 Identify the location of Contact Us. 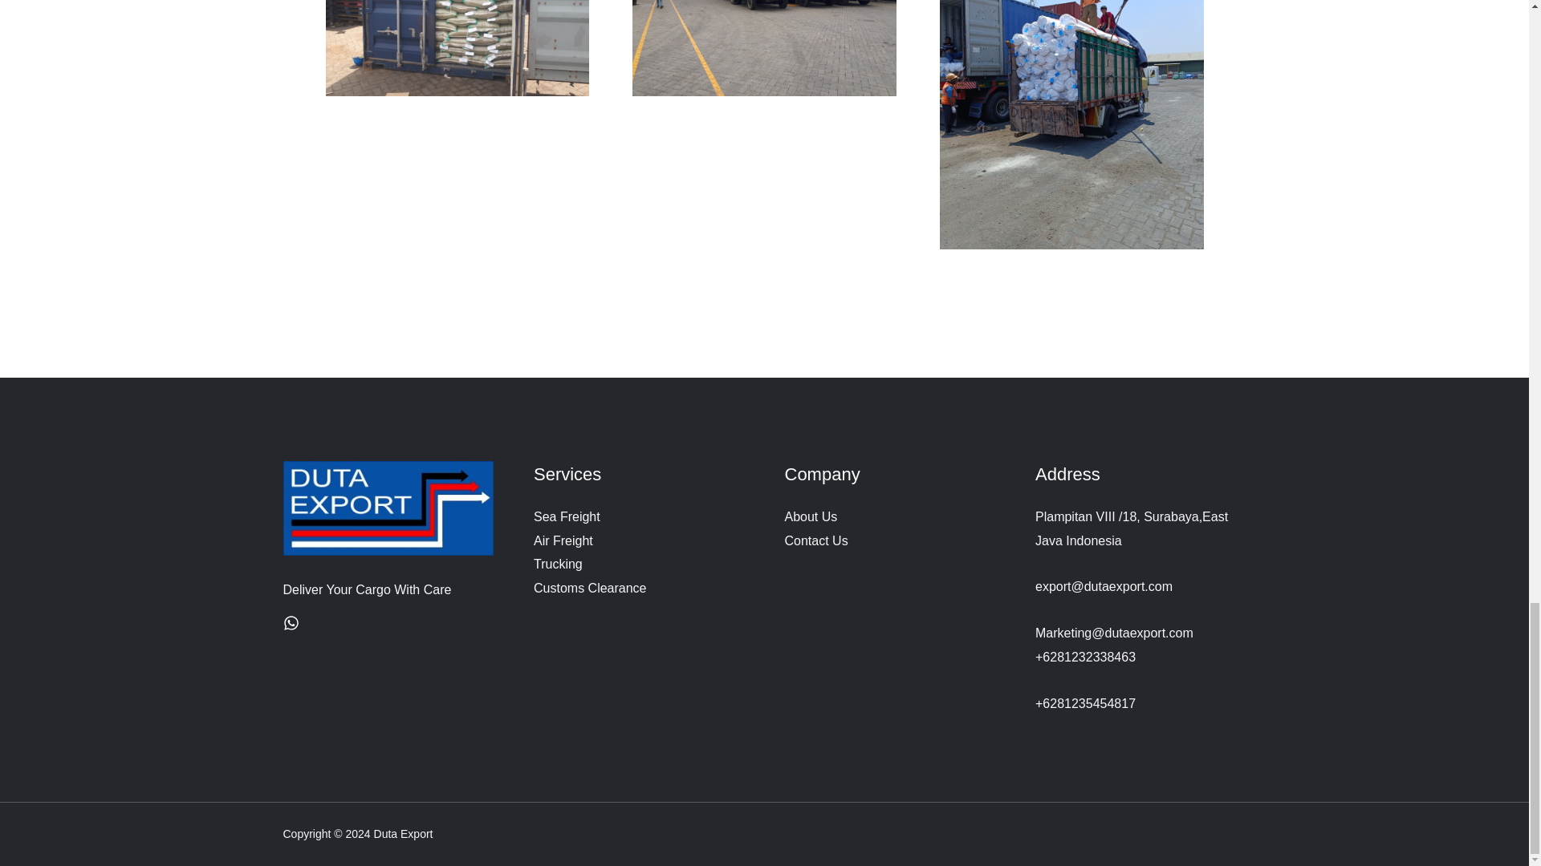
(816, 540).